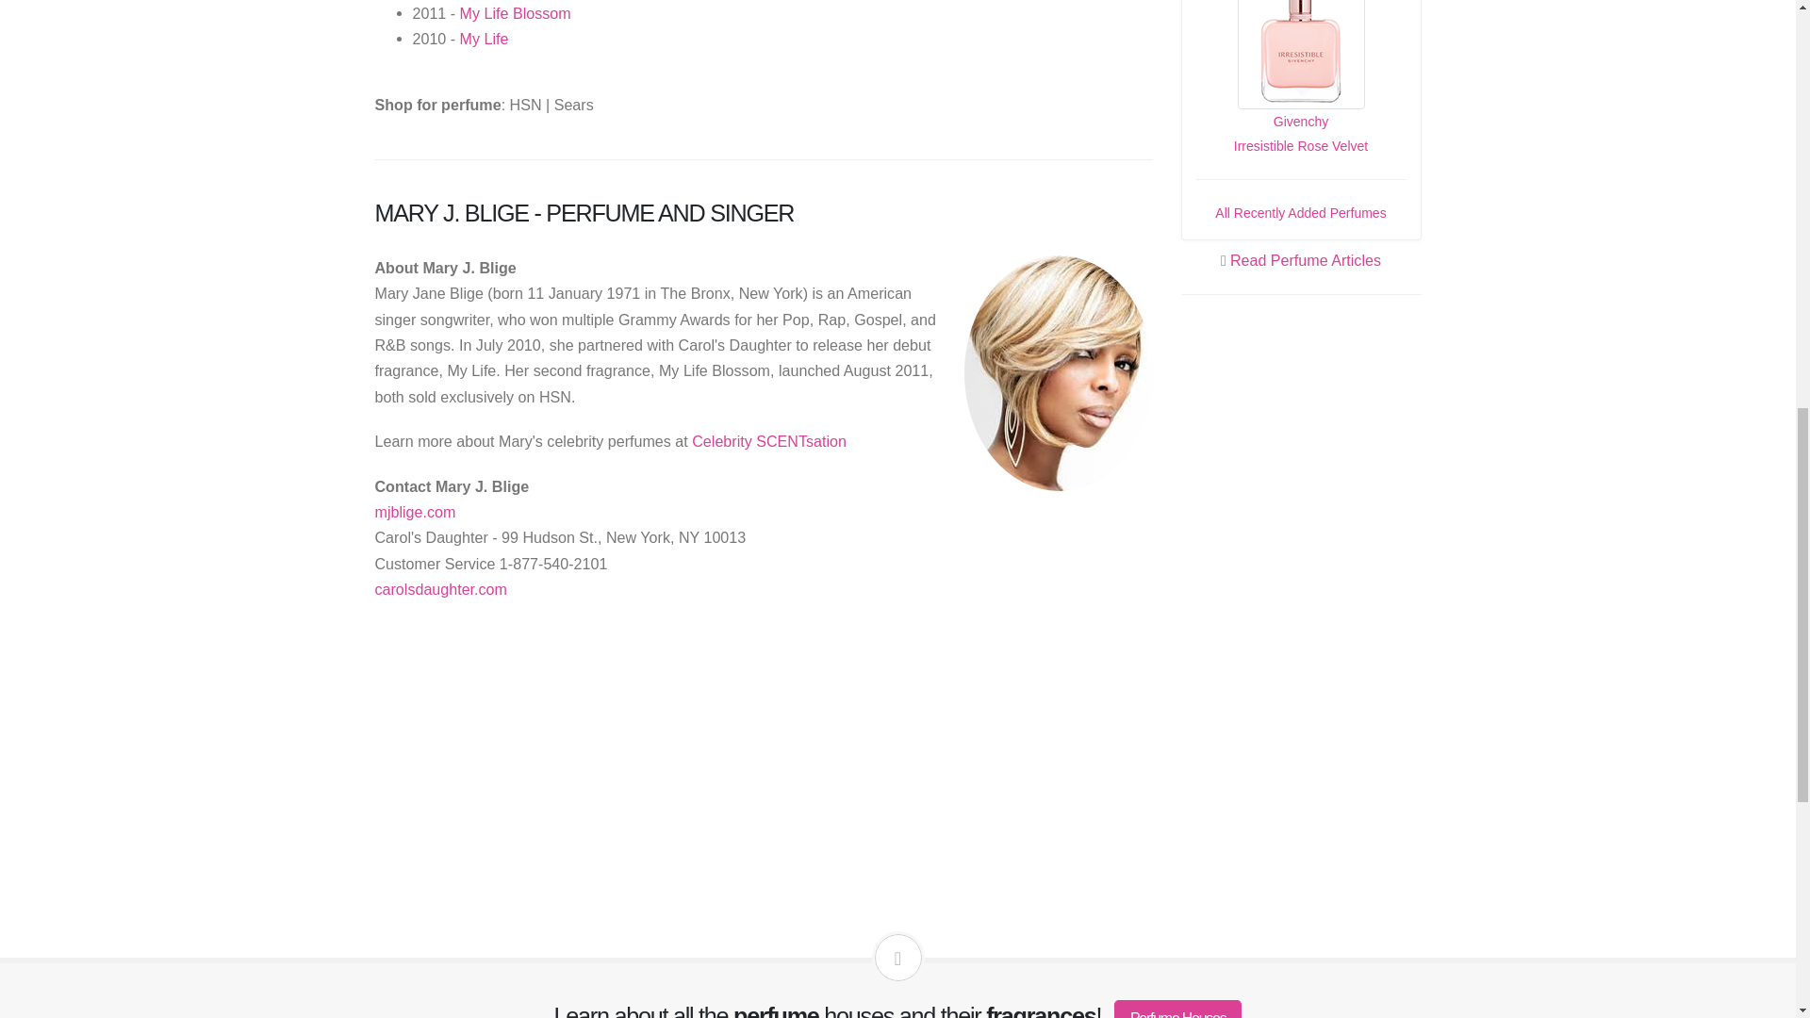 The height and width of the screenshot is (1018, 1810). Describe the element at coordinates (769, 441) in the screenshot. I see `Celebrity SCENTsation` at that location.